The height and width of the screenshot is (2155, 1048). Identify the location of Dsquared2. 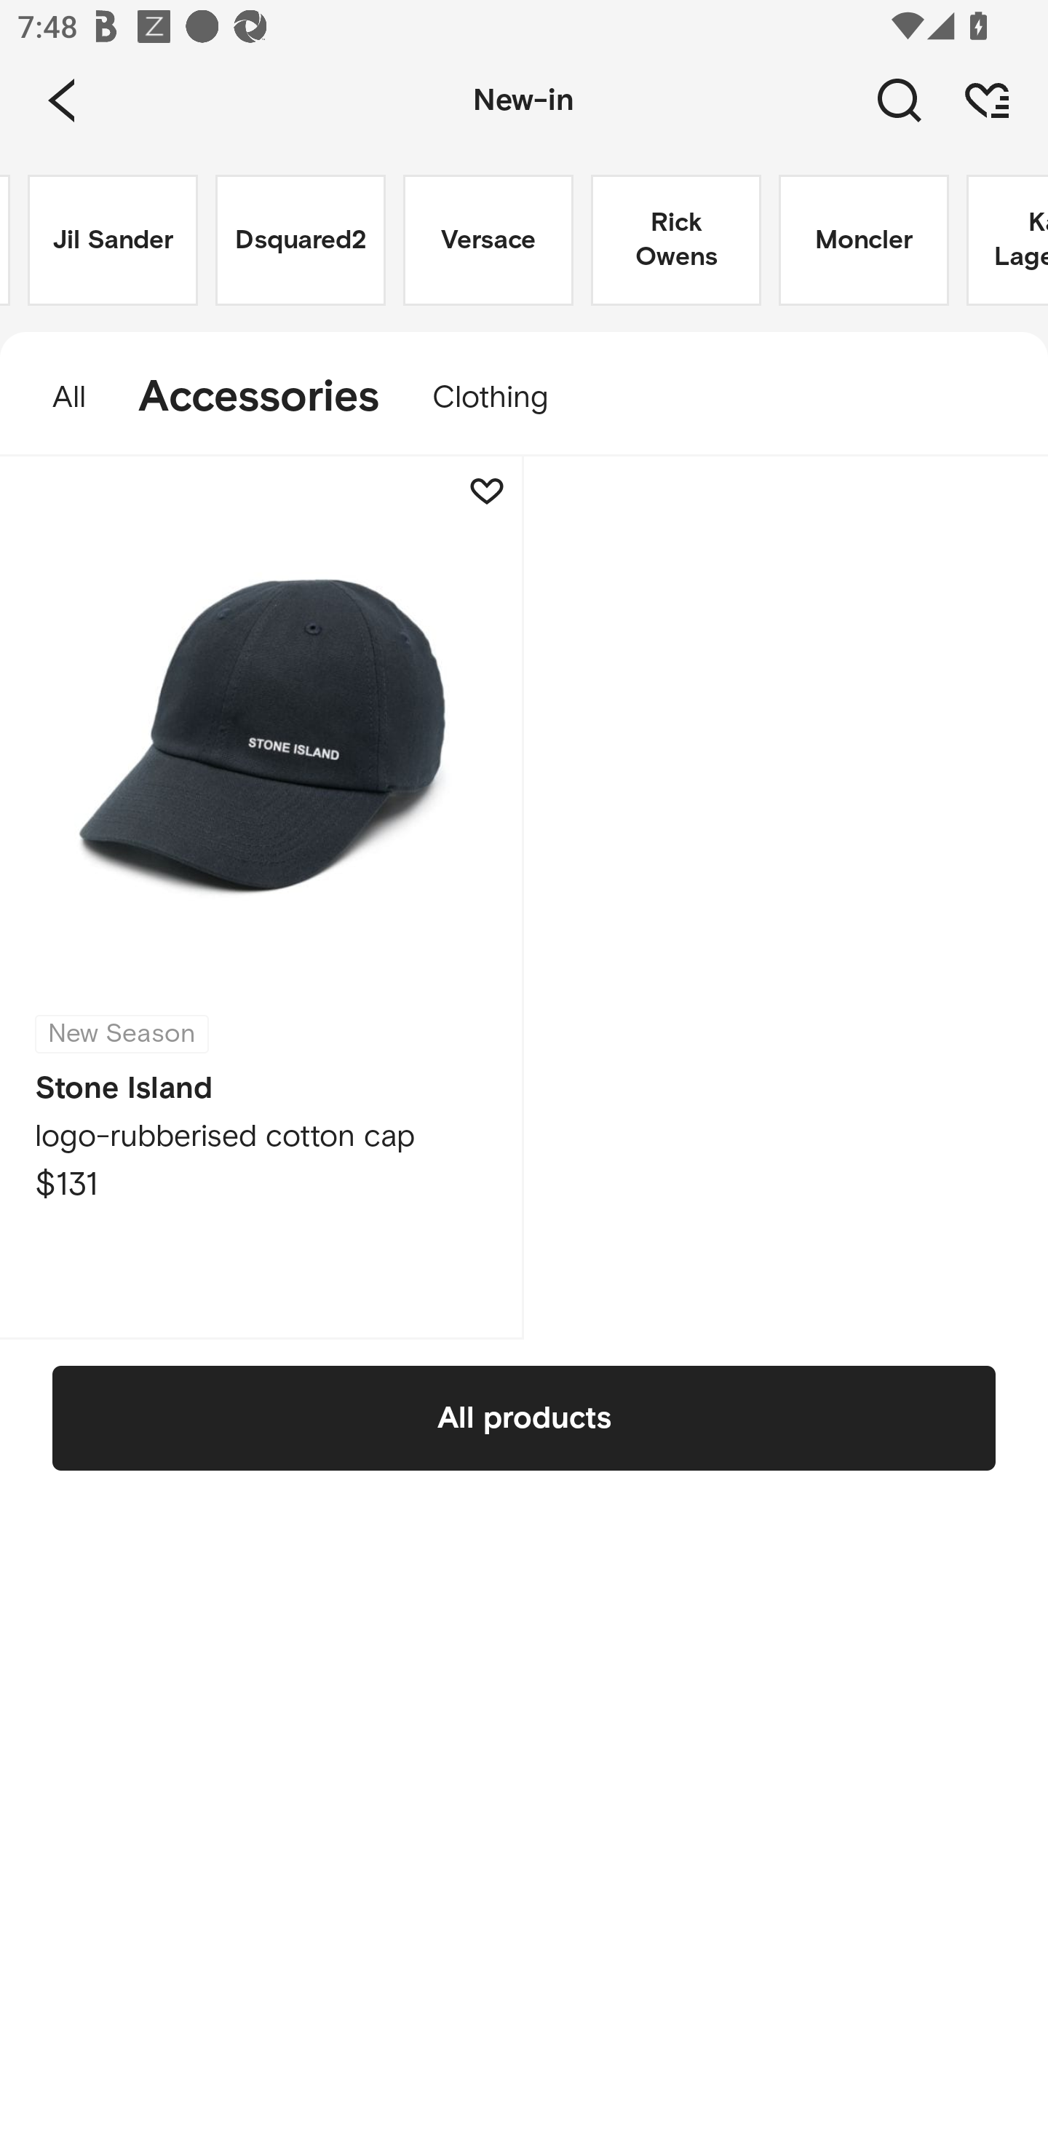
(300, 240).